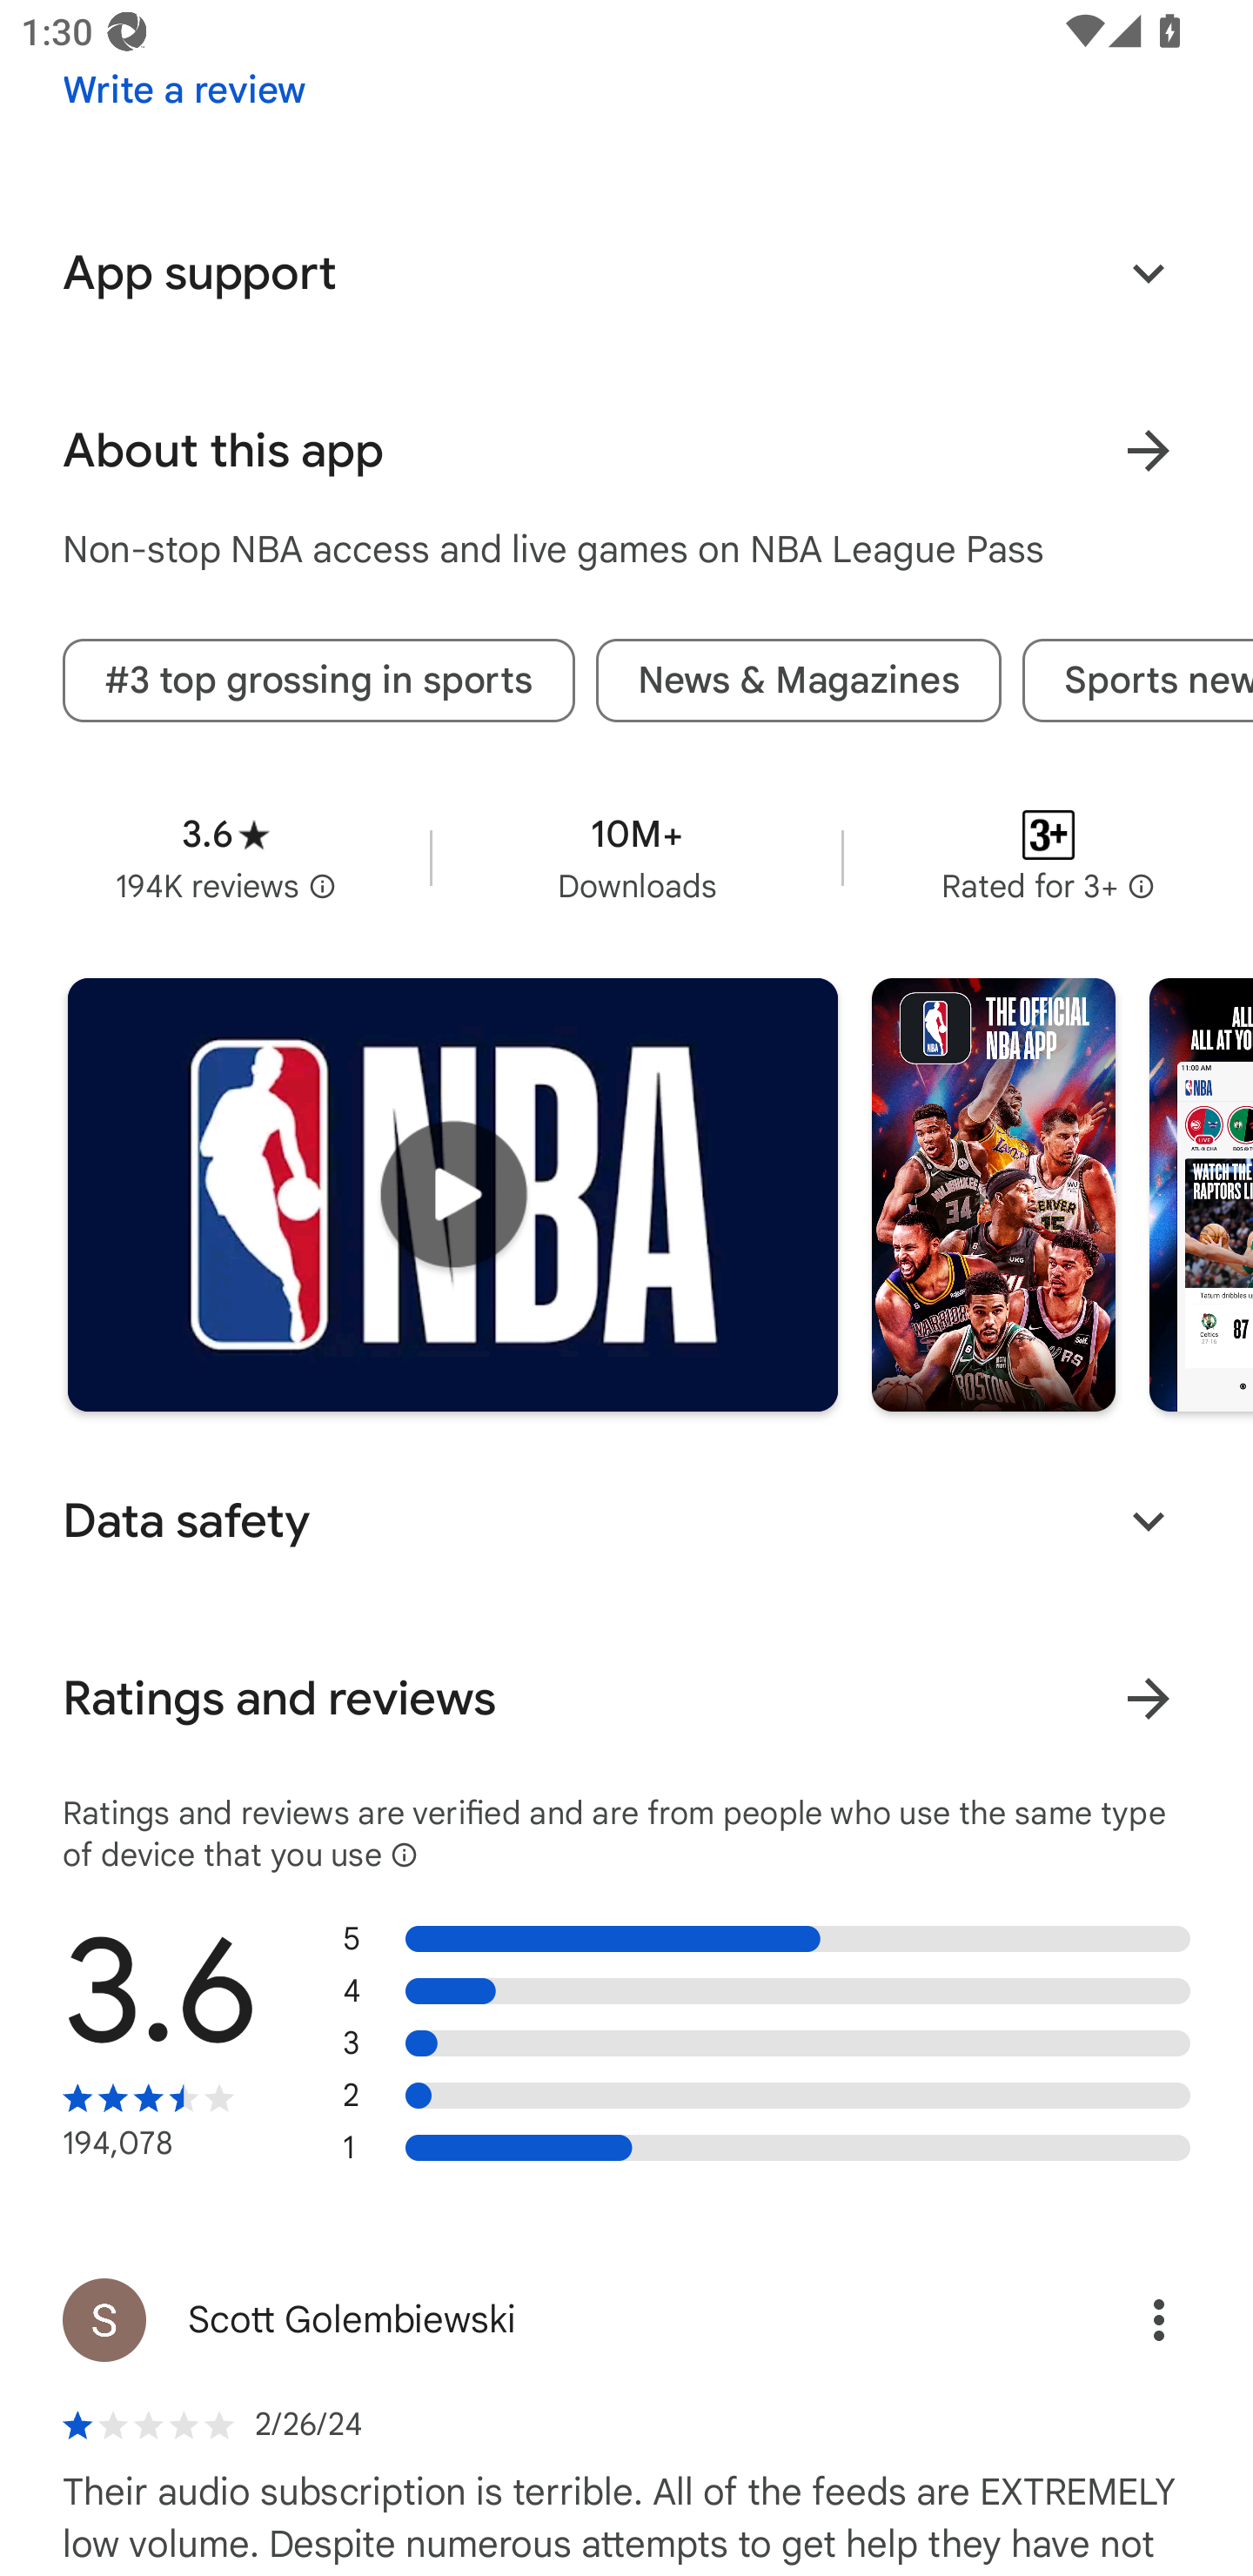  What do you see at coordinates (1149, 1521) in the screenshot?
I see `Expand` at bounding box center [1149, 1521].